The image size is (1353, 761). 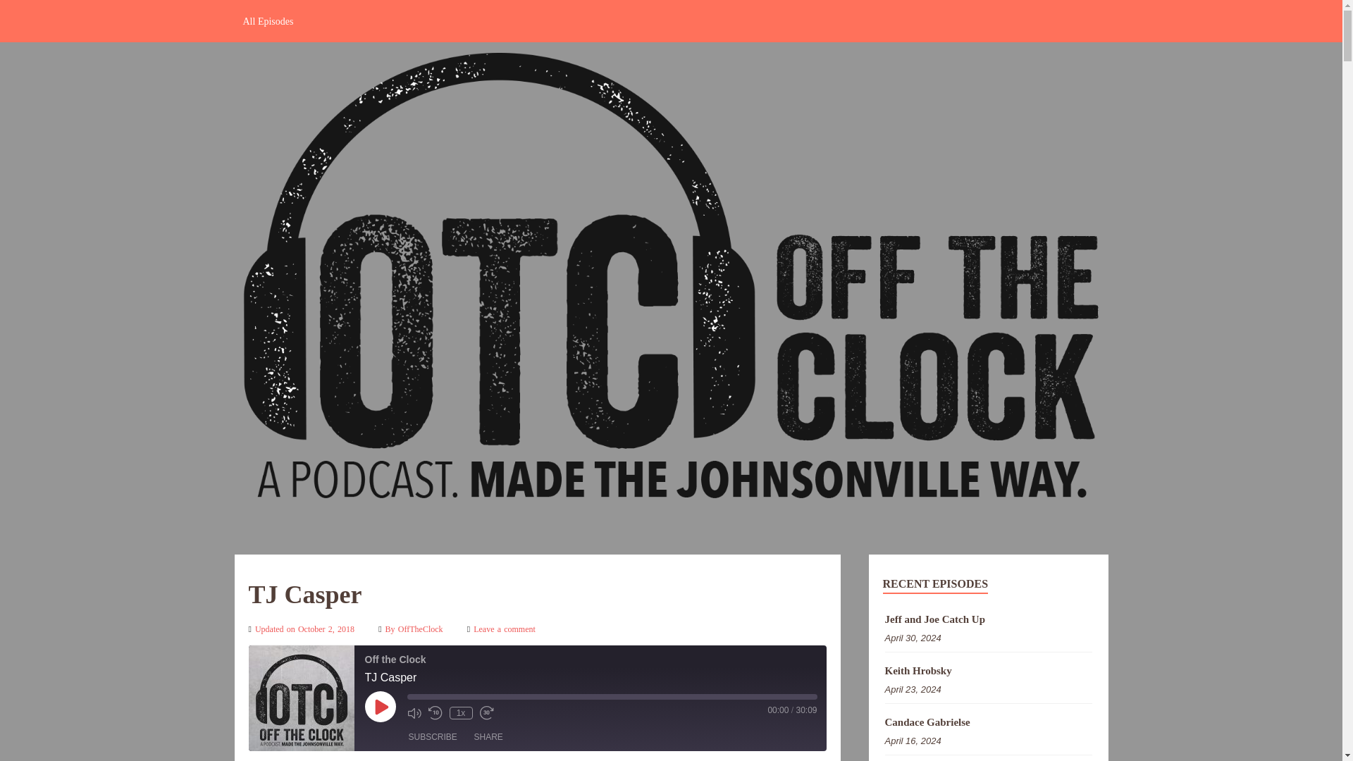 What do you see at coordinates (488, 737) in the screenshot?
I see `SHARE` at bounding box center [488, 737].